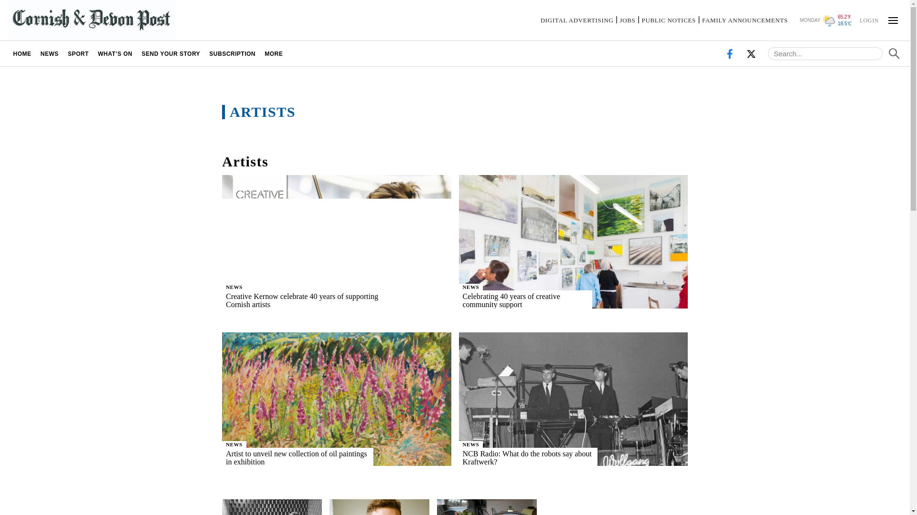 The height and width of the screenshot is (515, 917). I want to click on LOGIN, so click(869, 20).